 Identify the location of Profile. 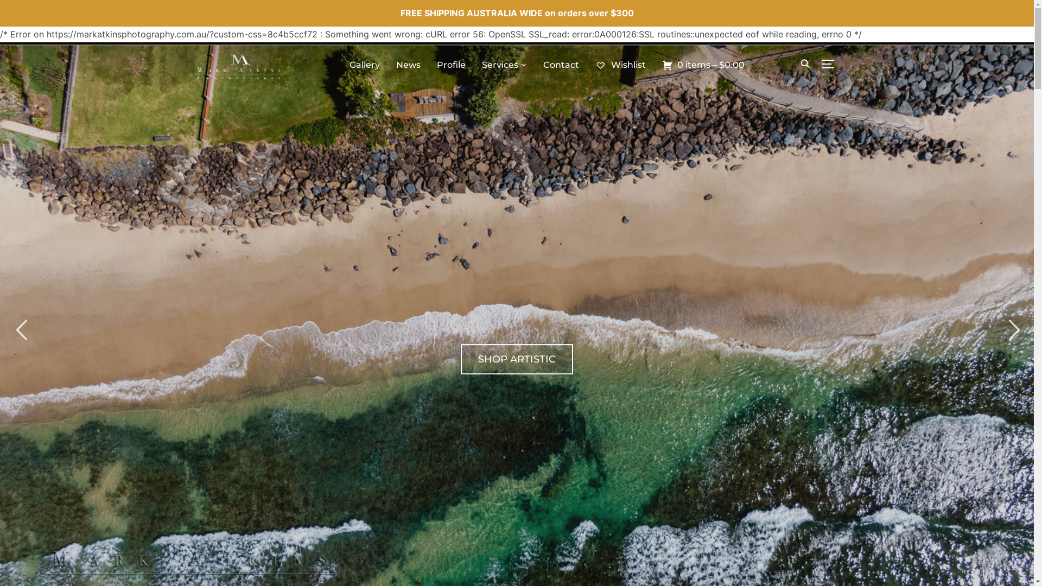
(450, 65).